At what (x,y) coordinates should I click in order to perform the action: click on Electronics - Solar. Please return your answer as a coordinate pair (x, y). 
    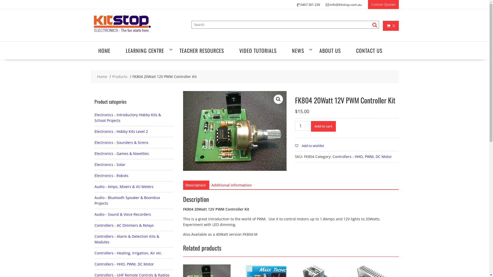
    Looking at the image, I should click on (110, 165).